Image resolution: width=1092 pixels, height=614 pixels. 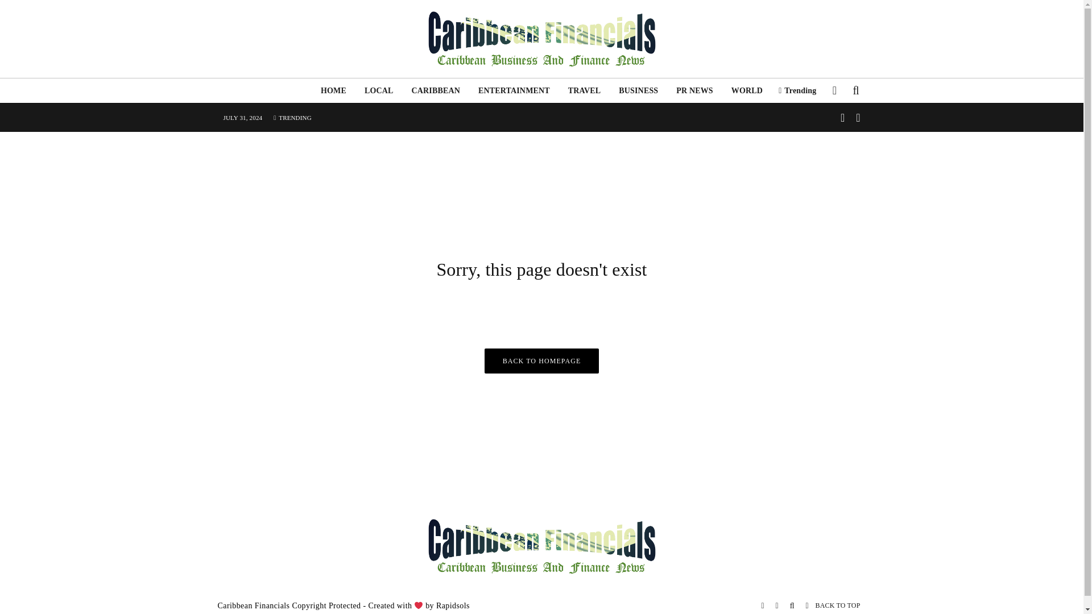 I want to click on HOME, so click(x=333, y=91).